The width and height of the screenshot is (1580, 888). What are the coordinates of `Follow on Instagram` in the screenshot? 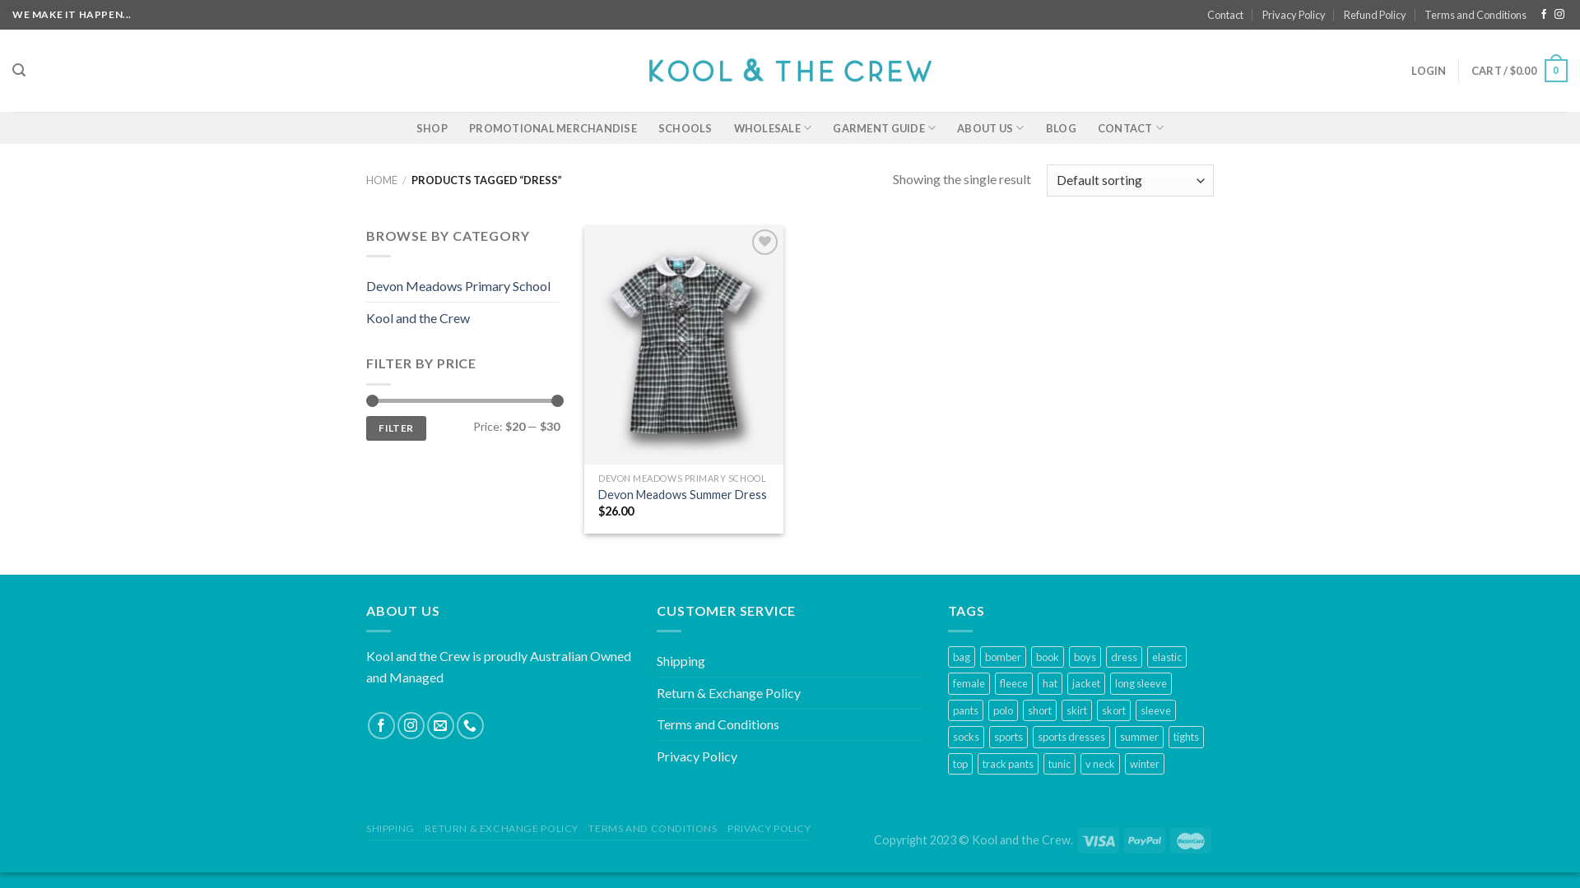 It's located at (411, 725).